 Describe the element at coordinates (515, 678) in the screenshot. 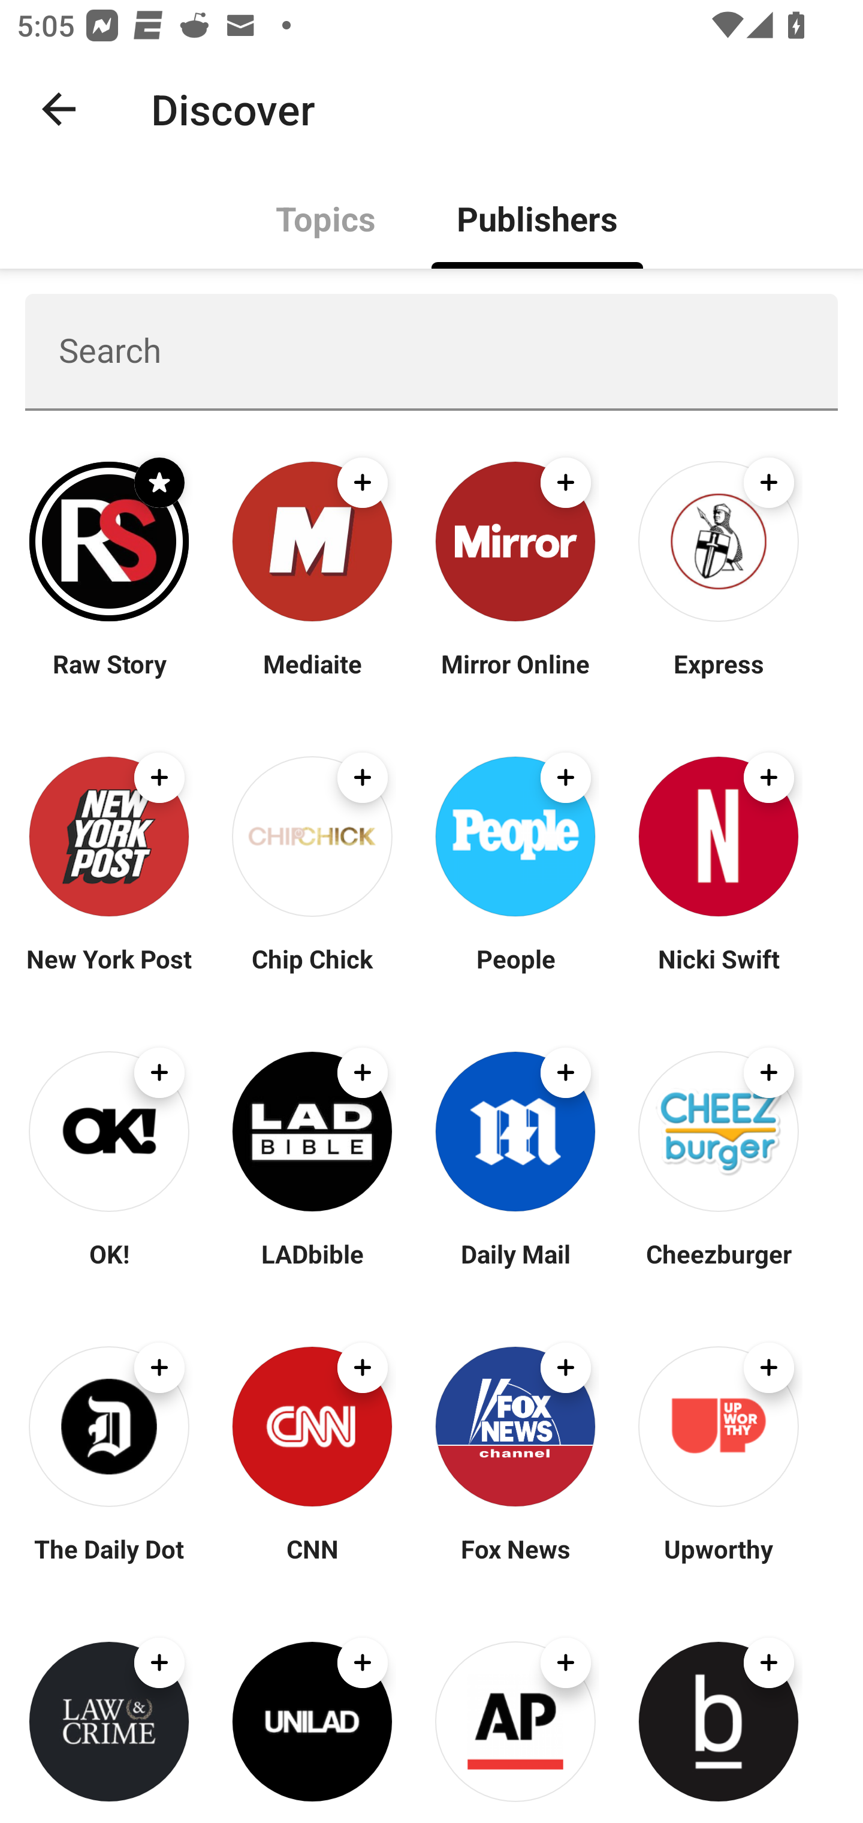

I see `Mirror Online` at that location.